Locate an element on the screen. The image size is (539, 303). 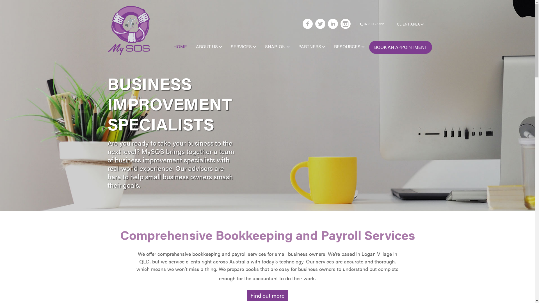
BOOK AN APPOINTMENT is located at coordinates (400, 47).